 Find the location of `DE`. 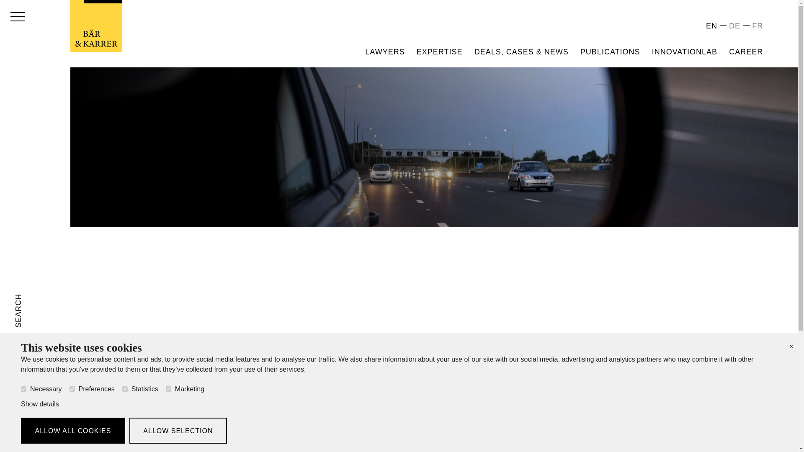

DE is located at coordinates (734, 26).